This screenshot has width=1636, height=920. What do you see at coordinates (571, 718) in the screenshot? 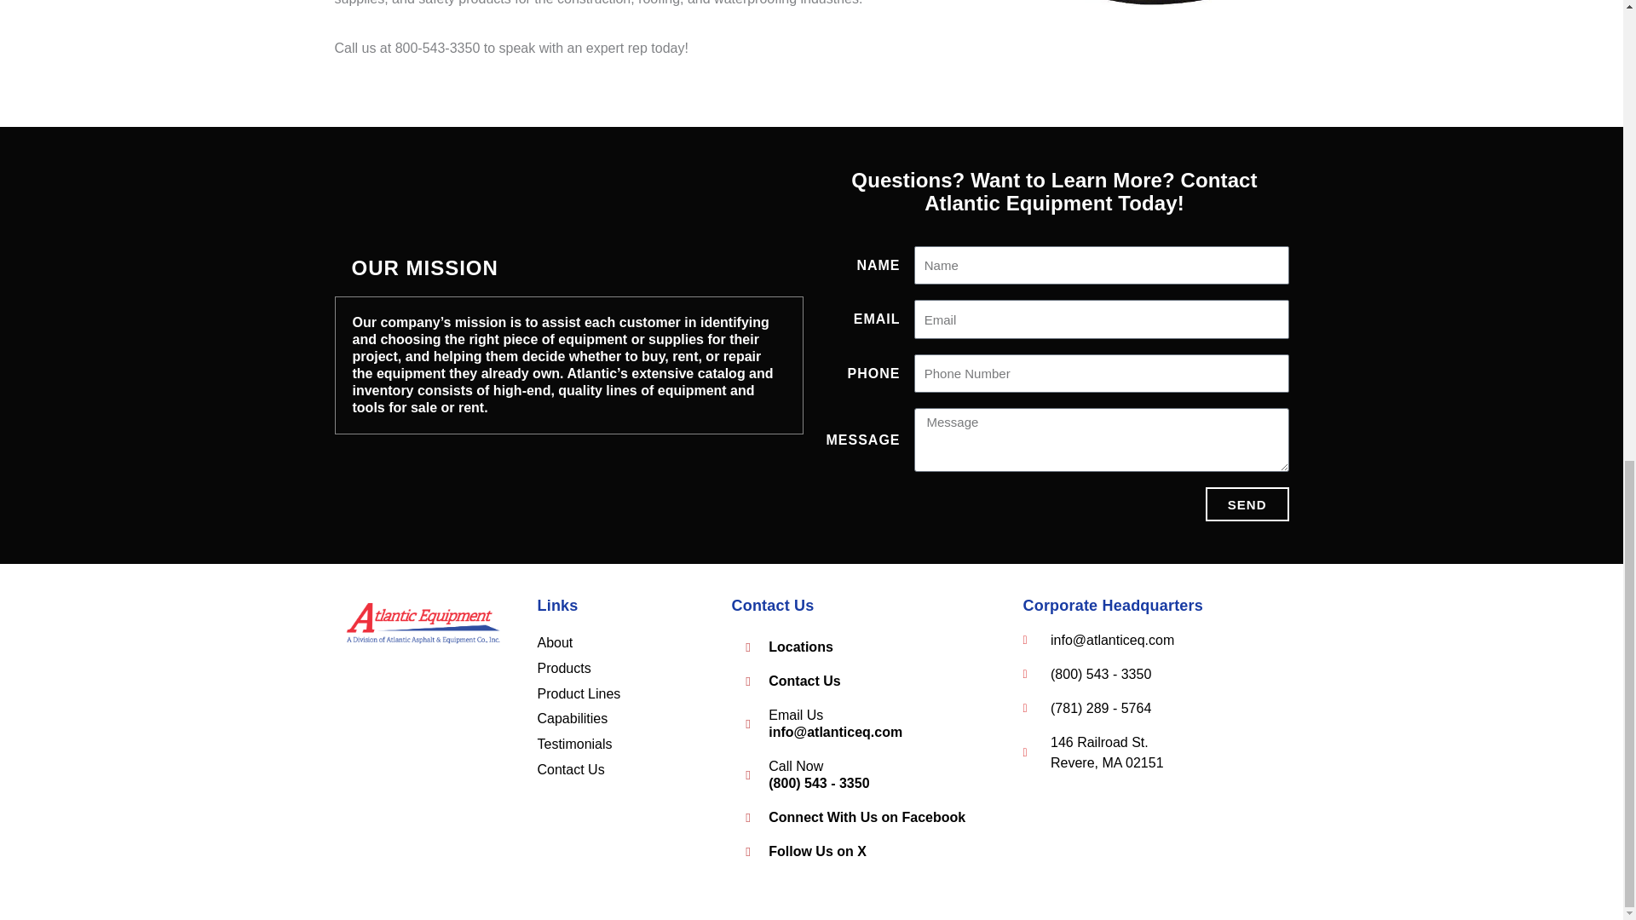
I see `Capabilities` at bounding box center [571, 718].